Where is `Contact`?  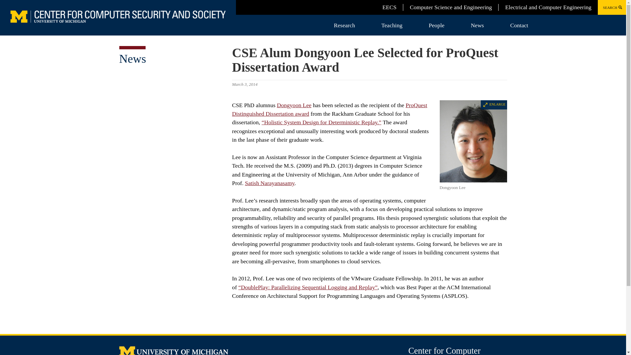
Contact is located at coordinates (519, 25).